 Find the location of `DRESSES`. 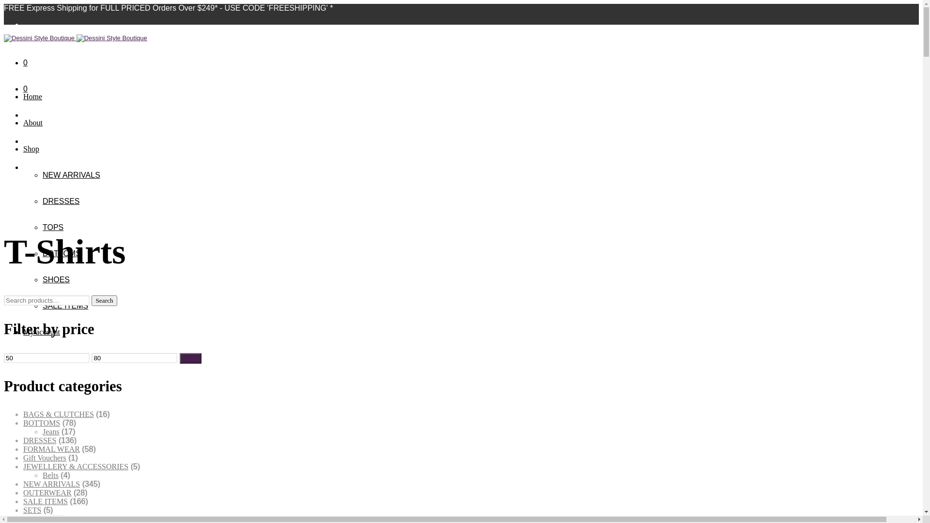

DRESSES is located at coordinates (40, 441).